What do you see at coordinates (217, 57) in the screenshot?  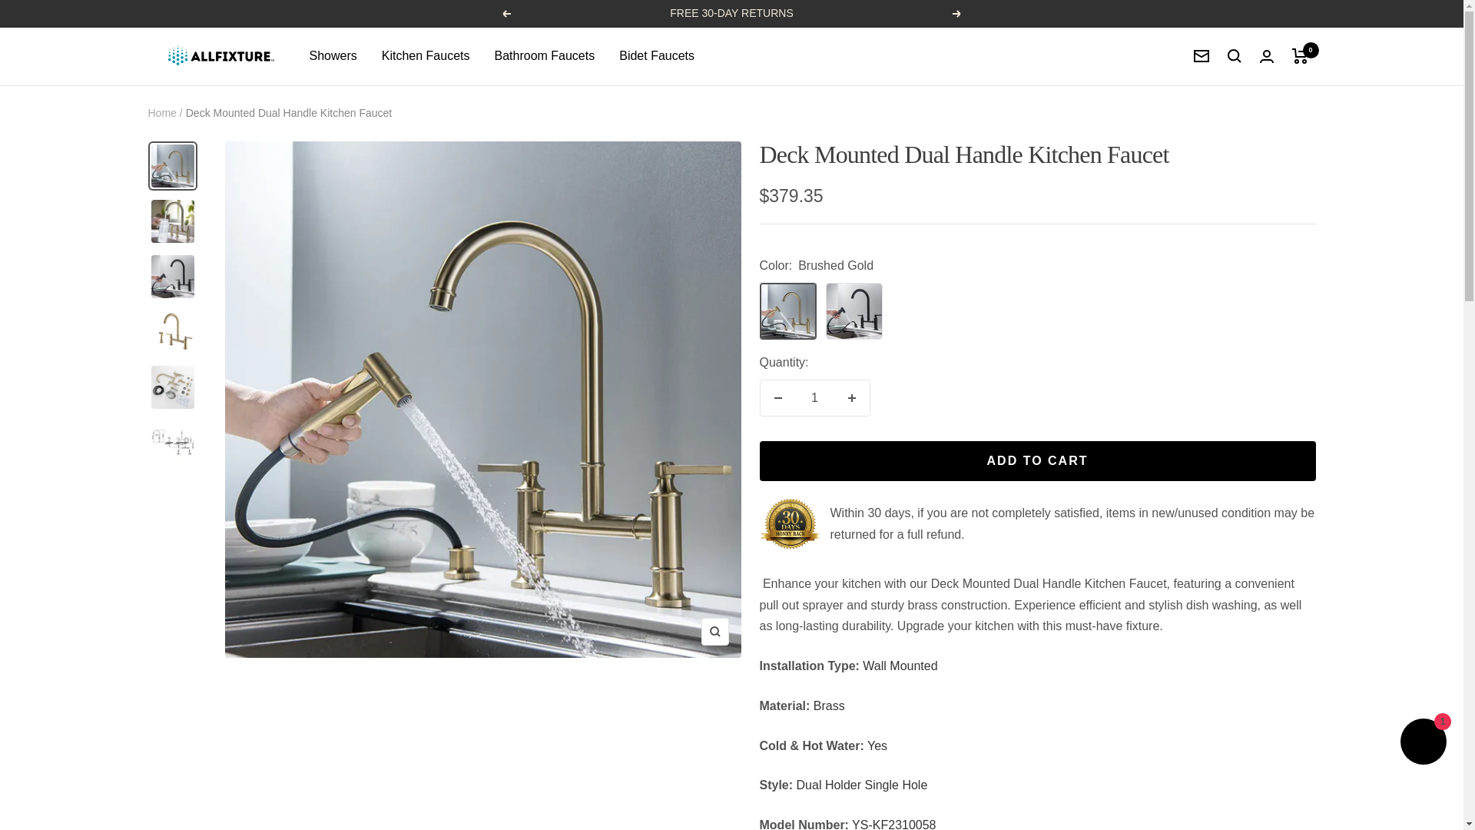 I see `Allfixture` at bounding box center [217, 57].